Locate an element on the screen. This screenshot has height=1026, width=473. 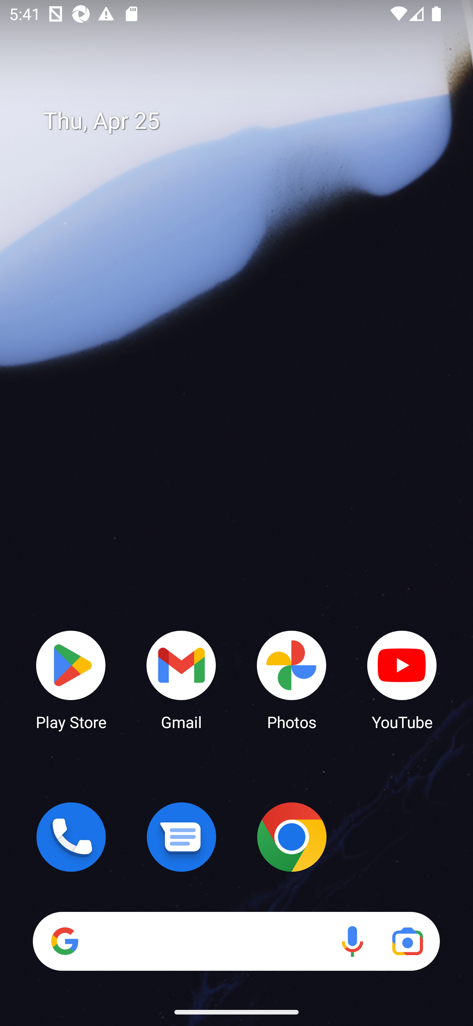
Google Lens is located at coordinates (407, 941).